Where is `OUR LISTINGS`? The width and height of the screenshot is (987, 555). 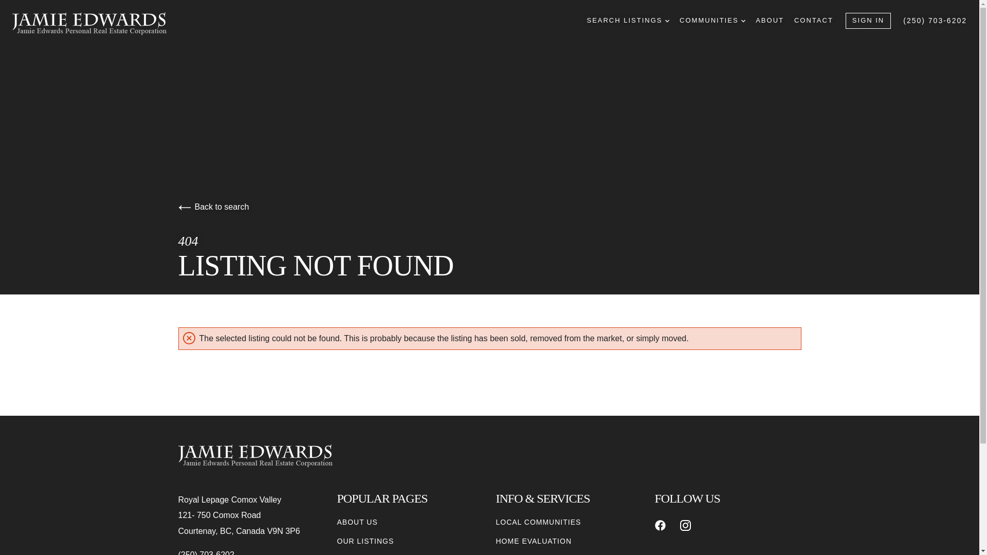 OUR LISTINGS is located at coordinates (365, 541).